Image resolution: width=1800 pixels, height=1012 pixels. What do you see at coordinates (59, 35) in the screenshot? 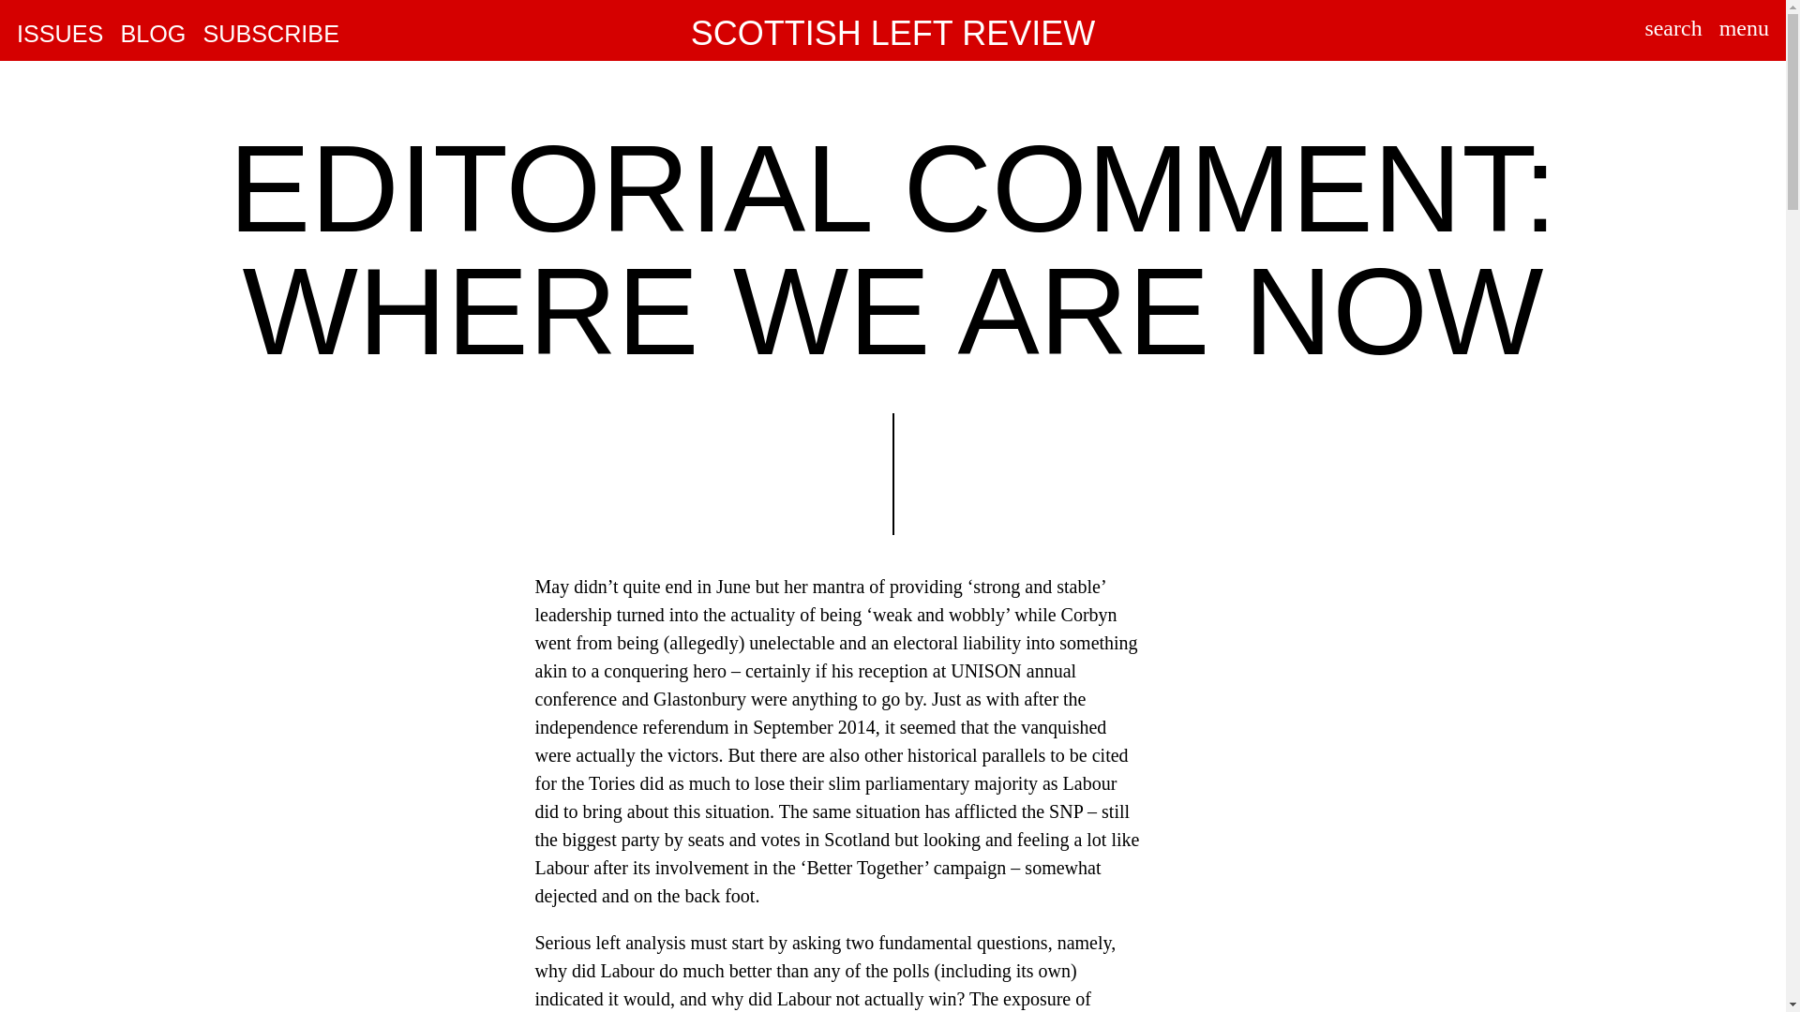
I see `ISSUES` at bounding box center [59, 35].